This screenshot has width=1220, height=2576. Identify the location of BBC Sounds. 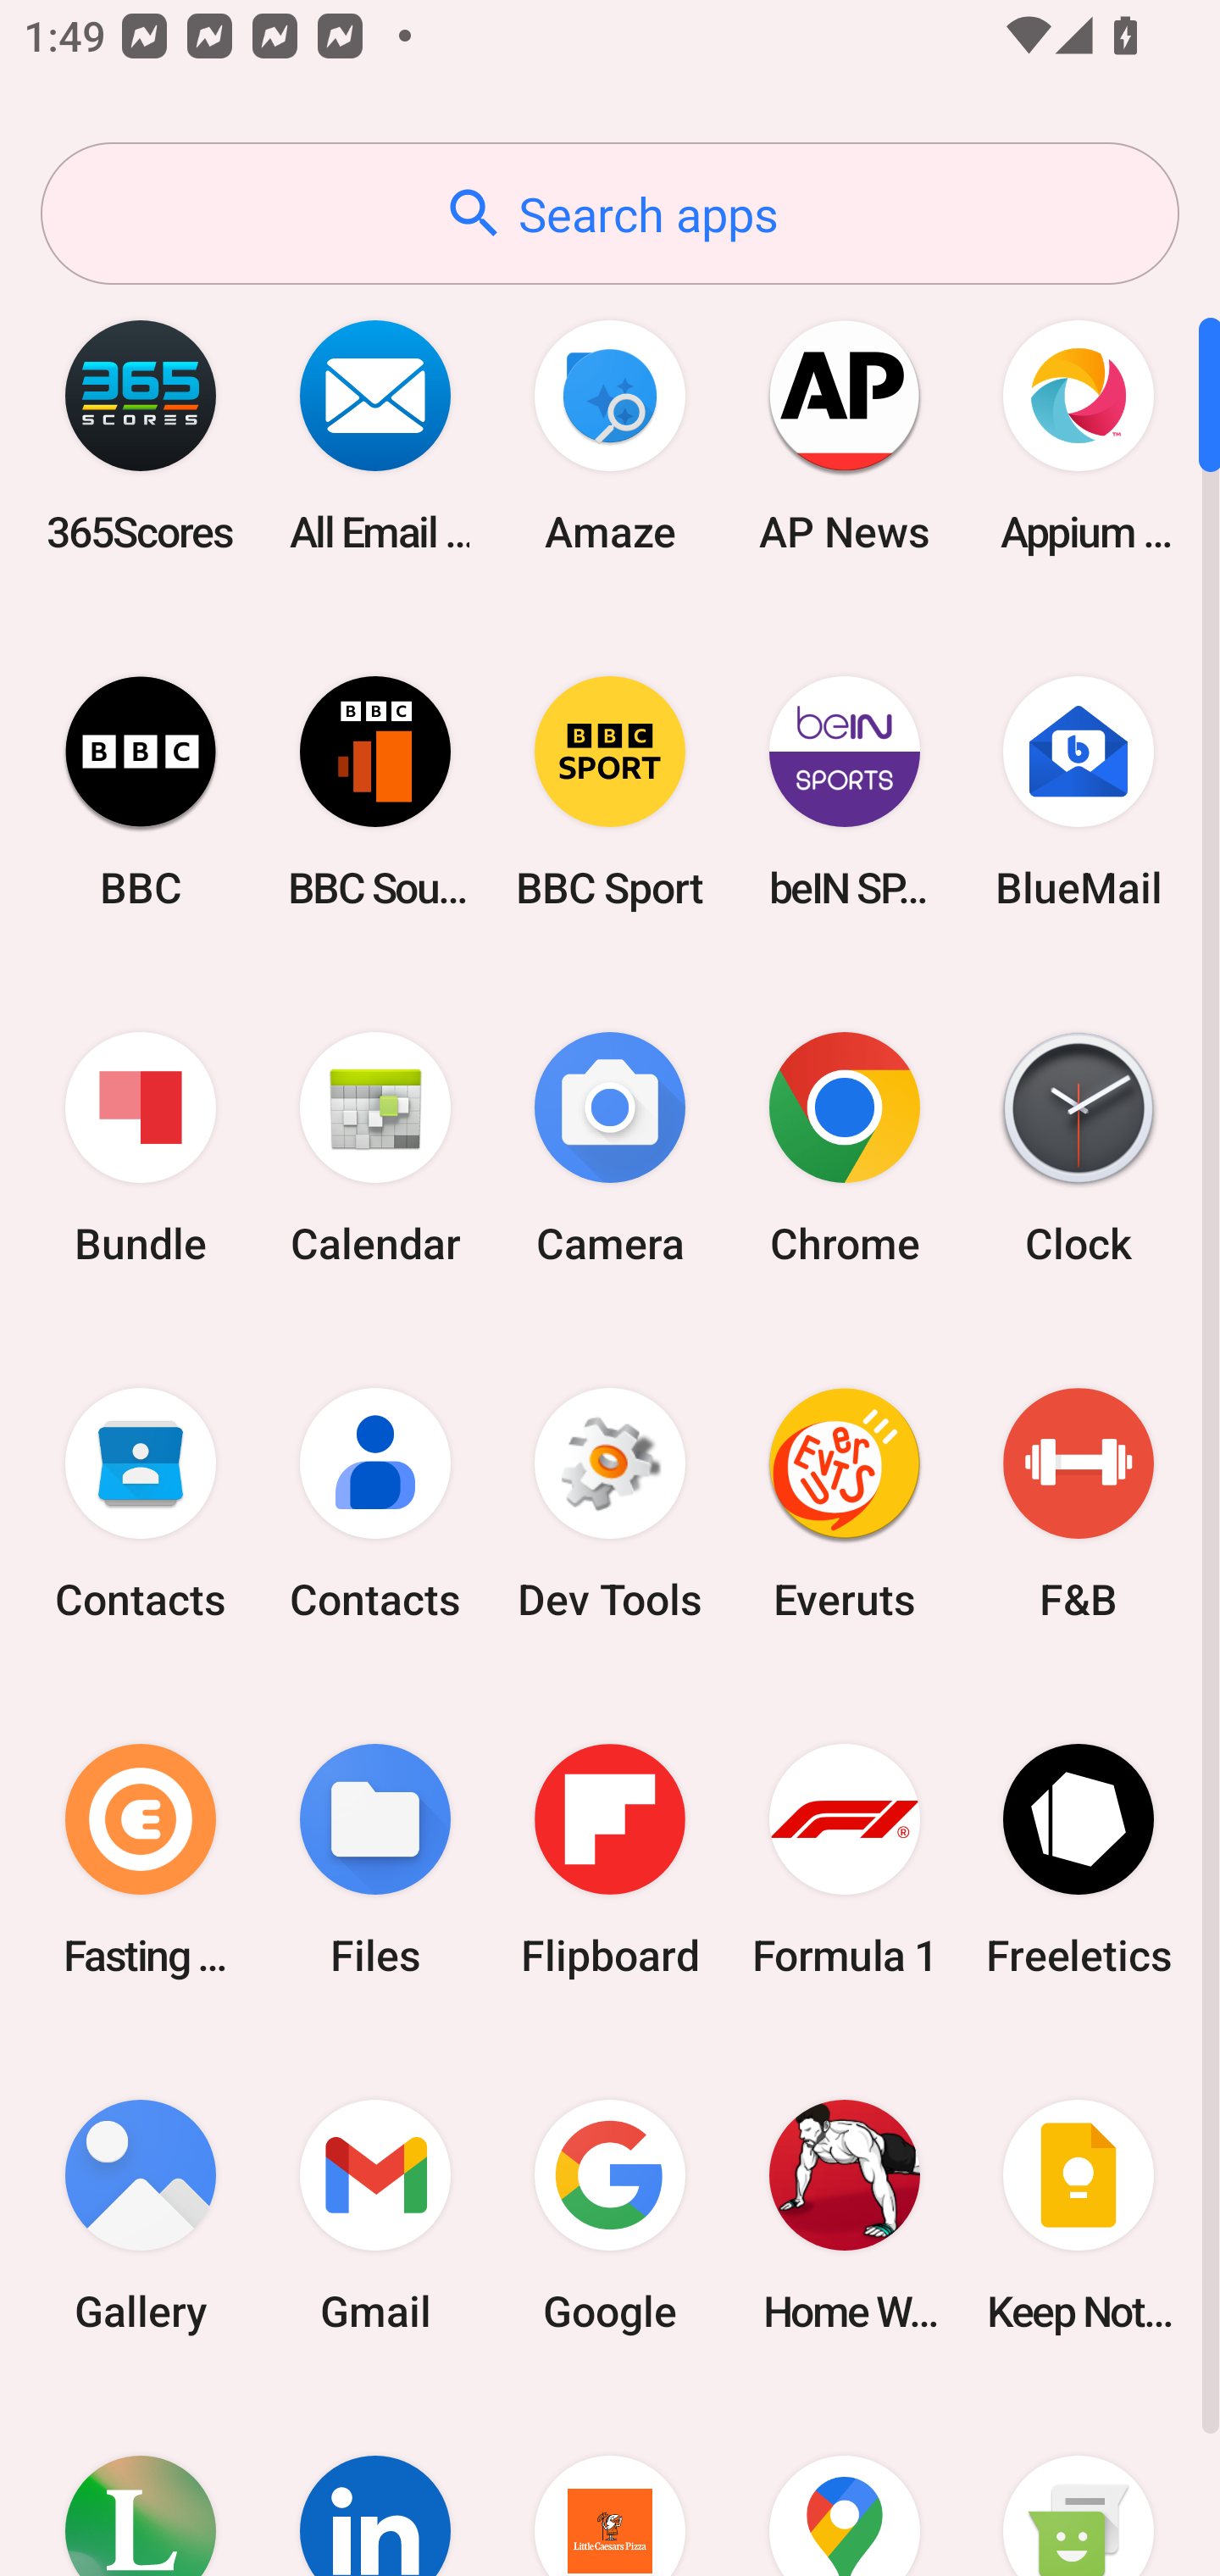
(375, 791).